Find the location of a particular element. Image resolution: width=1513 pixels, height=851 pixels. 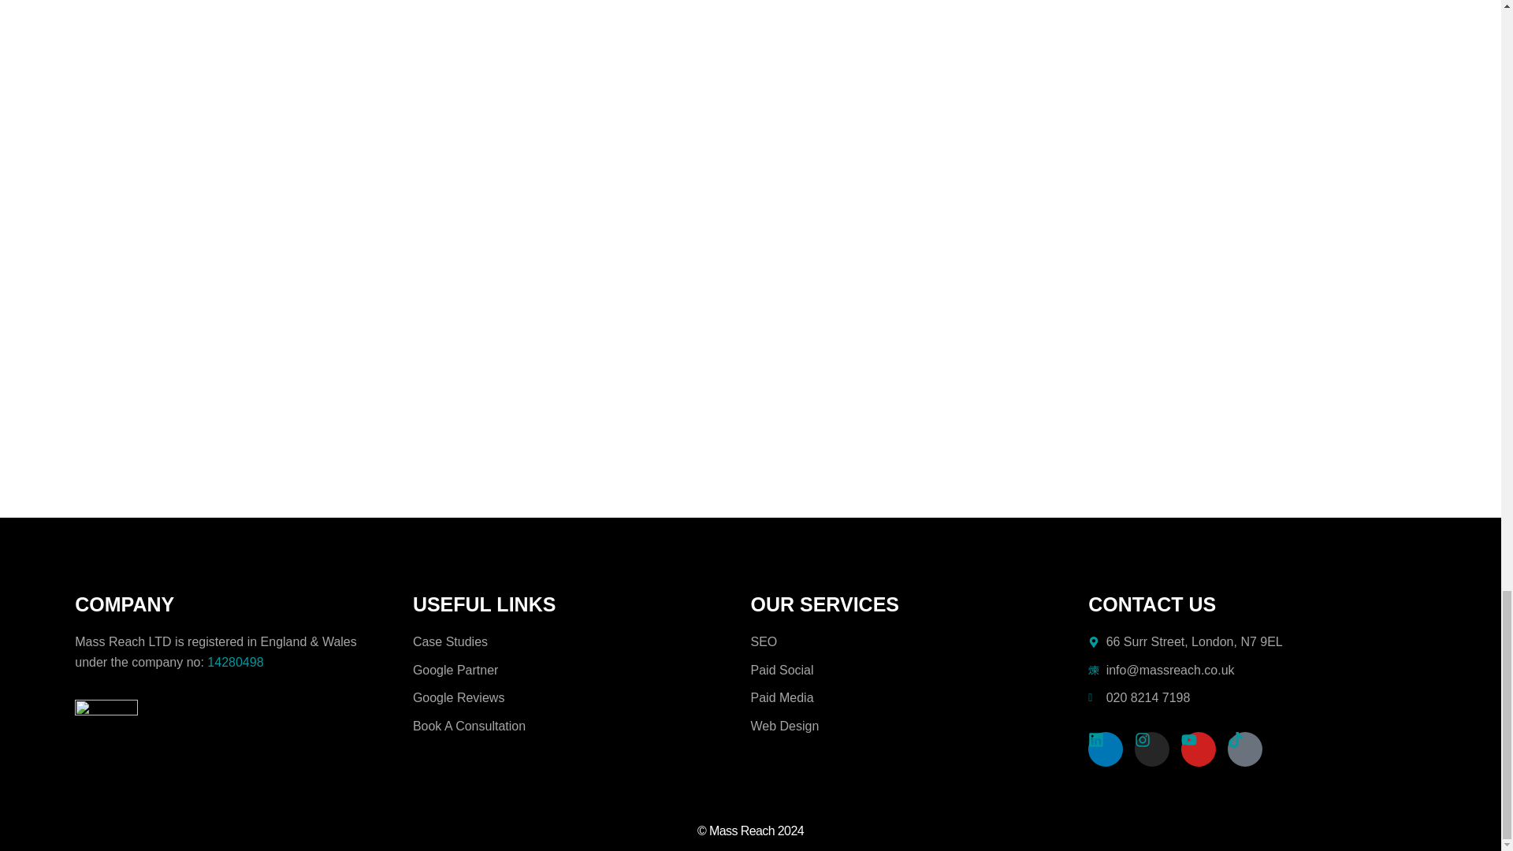

Google Reviews is located at coordinates (582, 697).